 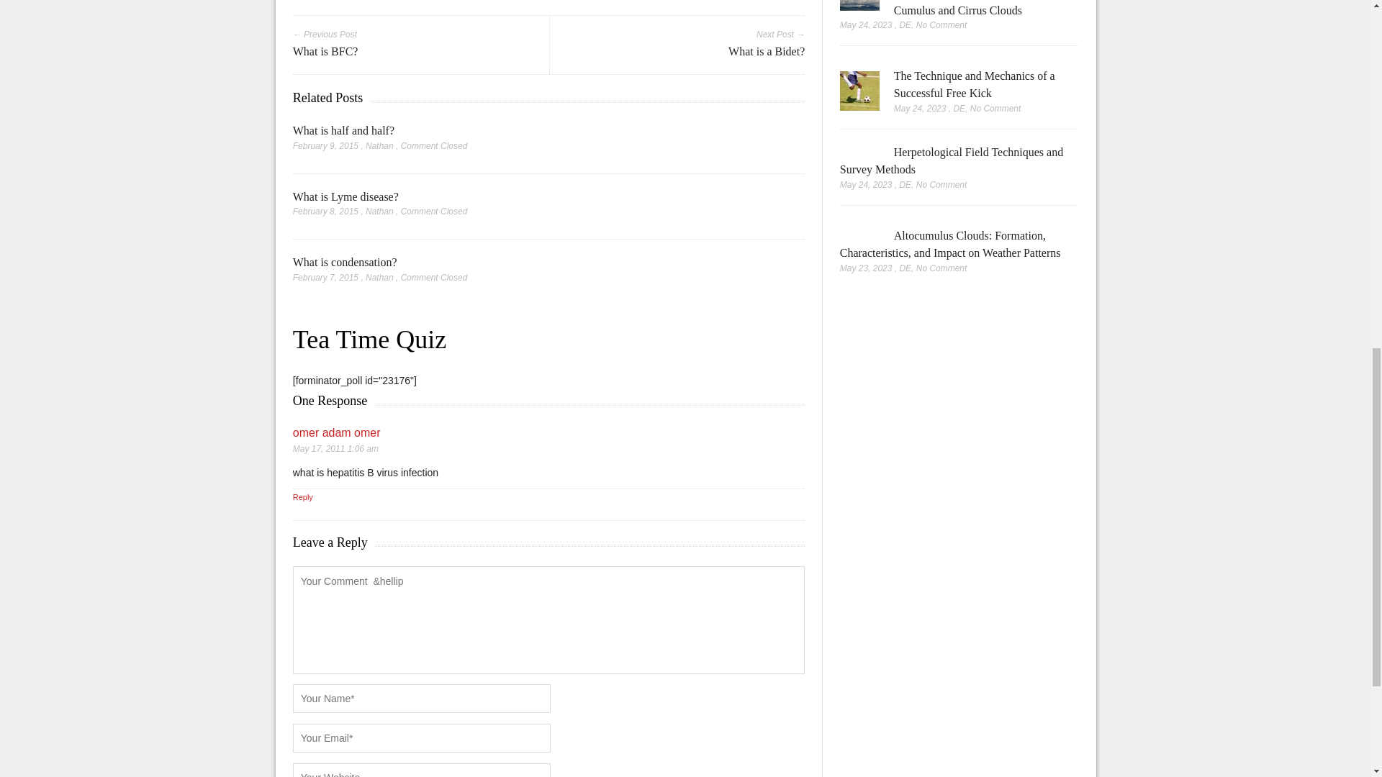 I want to click on Nathan, so click(x=380, y=278).